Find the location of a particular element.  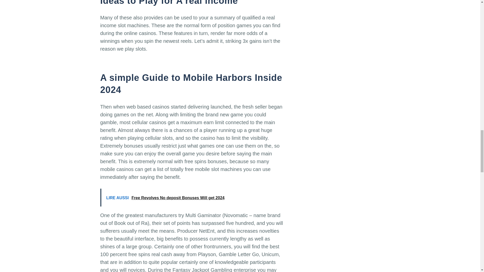

LIRE AUSSI  Free Revolves No deposit Bonuses Will get 2024 is located at coordinates (192, 197).